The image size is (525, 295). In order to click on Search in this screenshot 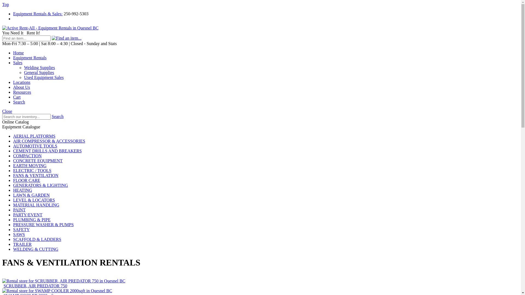, I will do `click(58, 116)`.